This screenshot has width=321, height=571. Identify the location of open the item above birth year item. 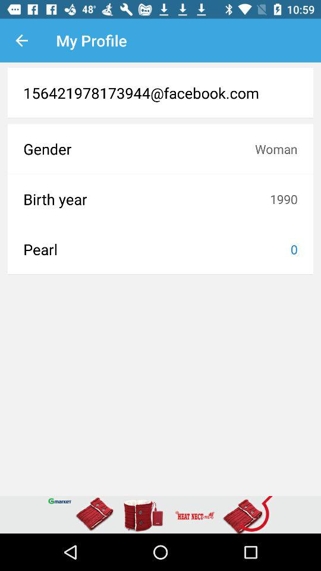
(276, 149).